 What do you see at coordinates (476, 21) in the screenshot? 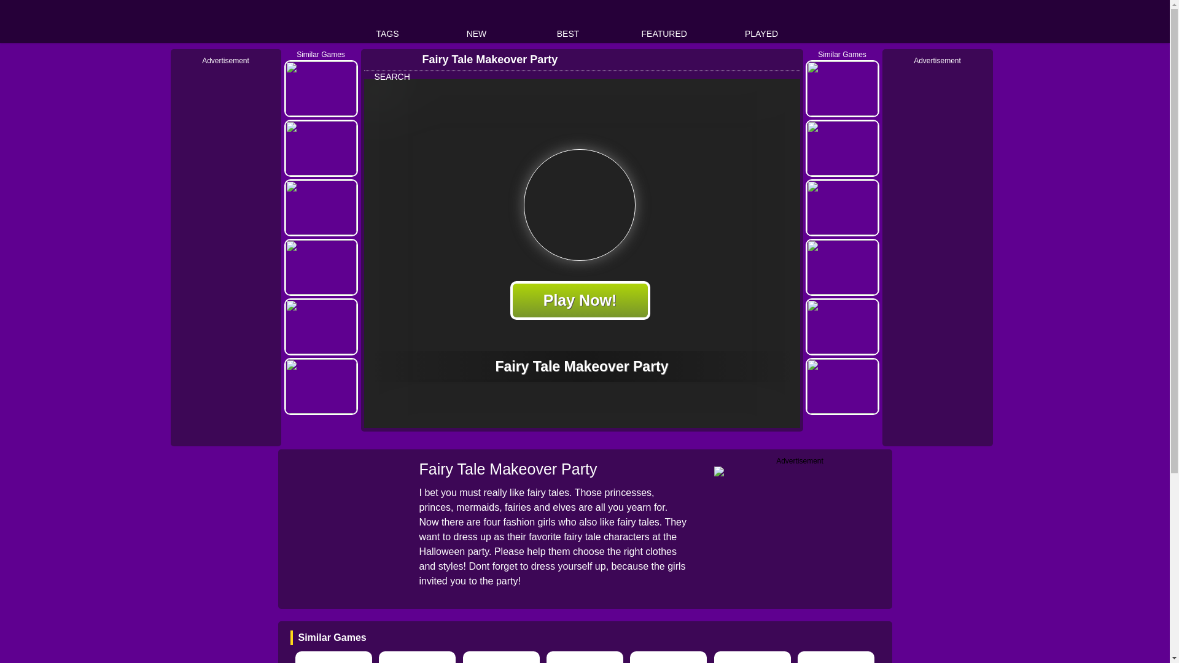
I see `NEW` at bounding box center [476, 21].